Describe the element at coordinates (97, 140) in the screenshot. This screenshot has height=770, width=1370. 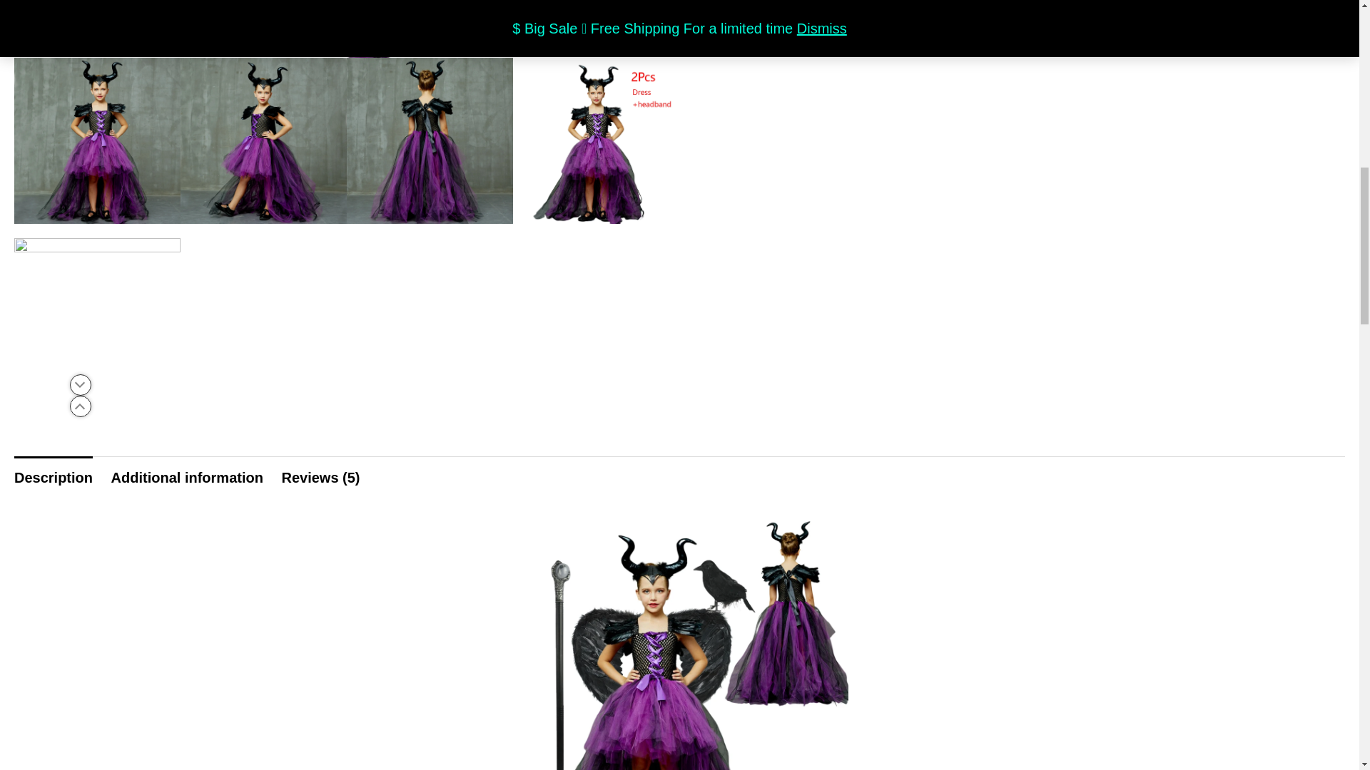
I see `97146-d0a357.jpg` at that location.